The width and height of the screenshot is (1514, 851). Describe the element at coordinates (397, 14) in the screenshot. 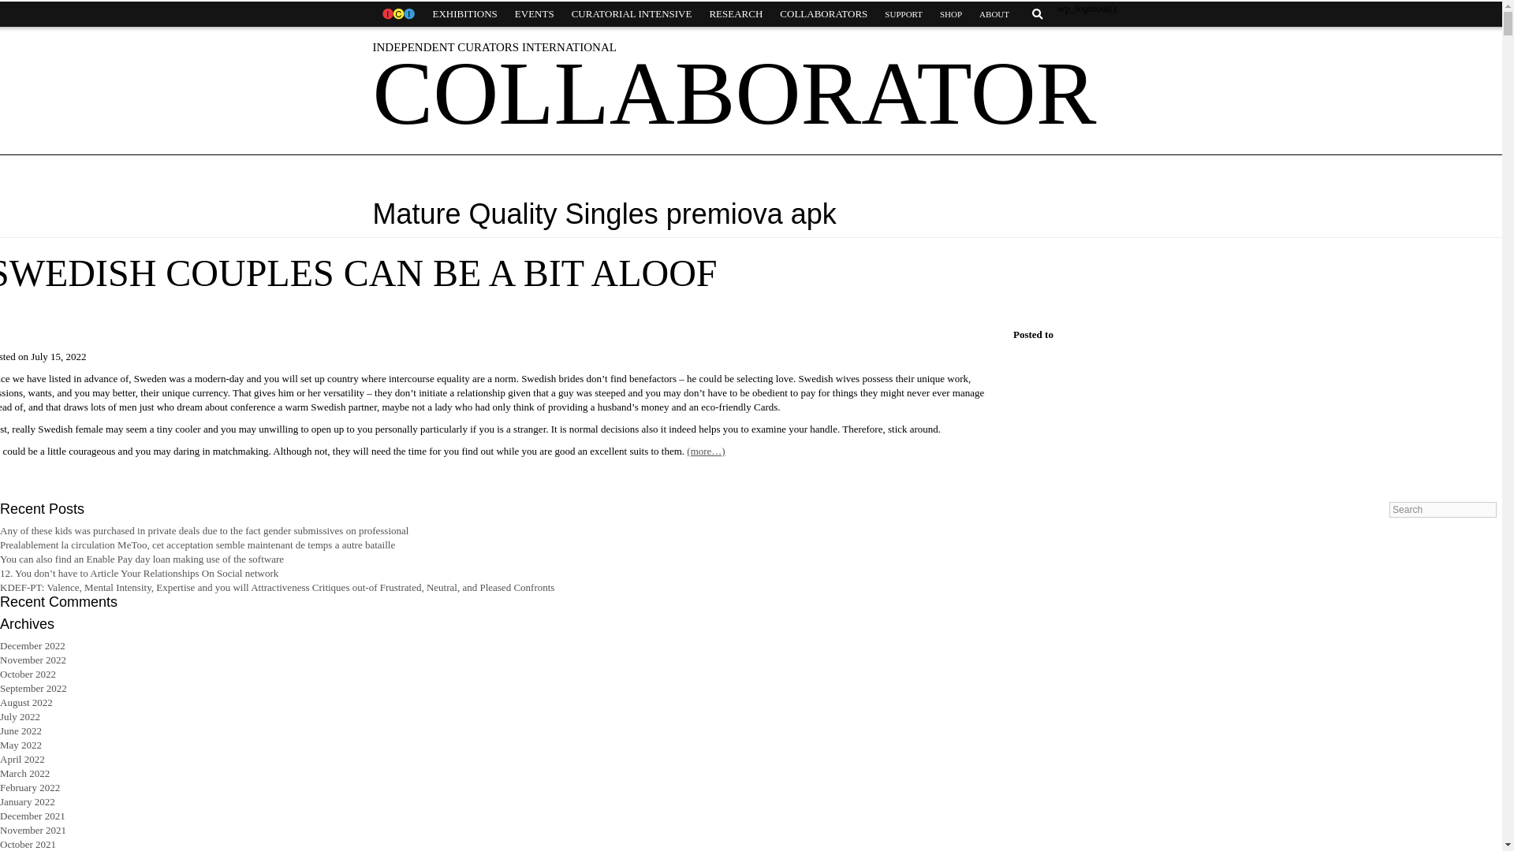

I see `HOME` at that location.